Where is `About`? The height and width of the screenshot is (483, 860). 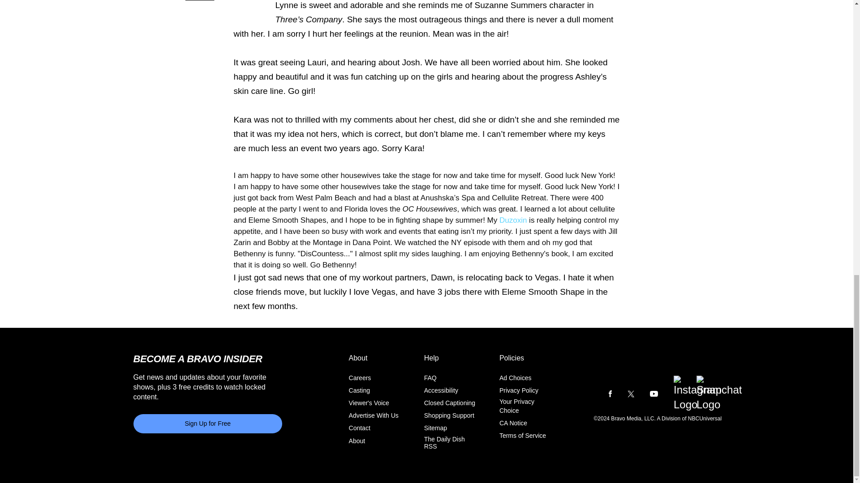
About is located at coordinates (357, 440).